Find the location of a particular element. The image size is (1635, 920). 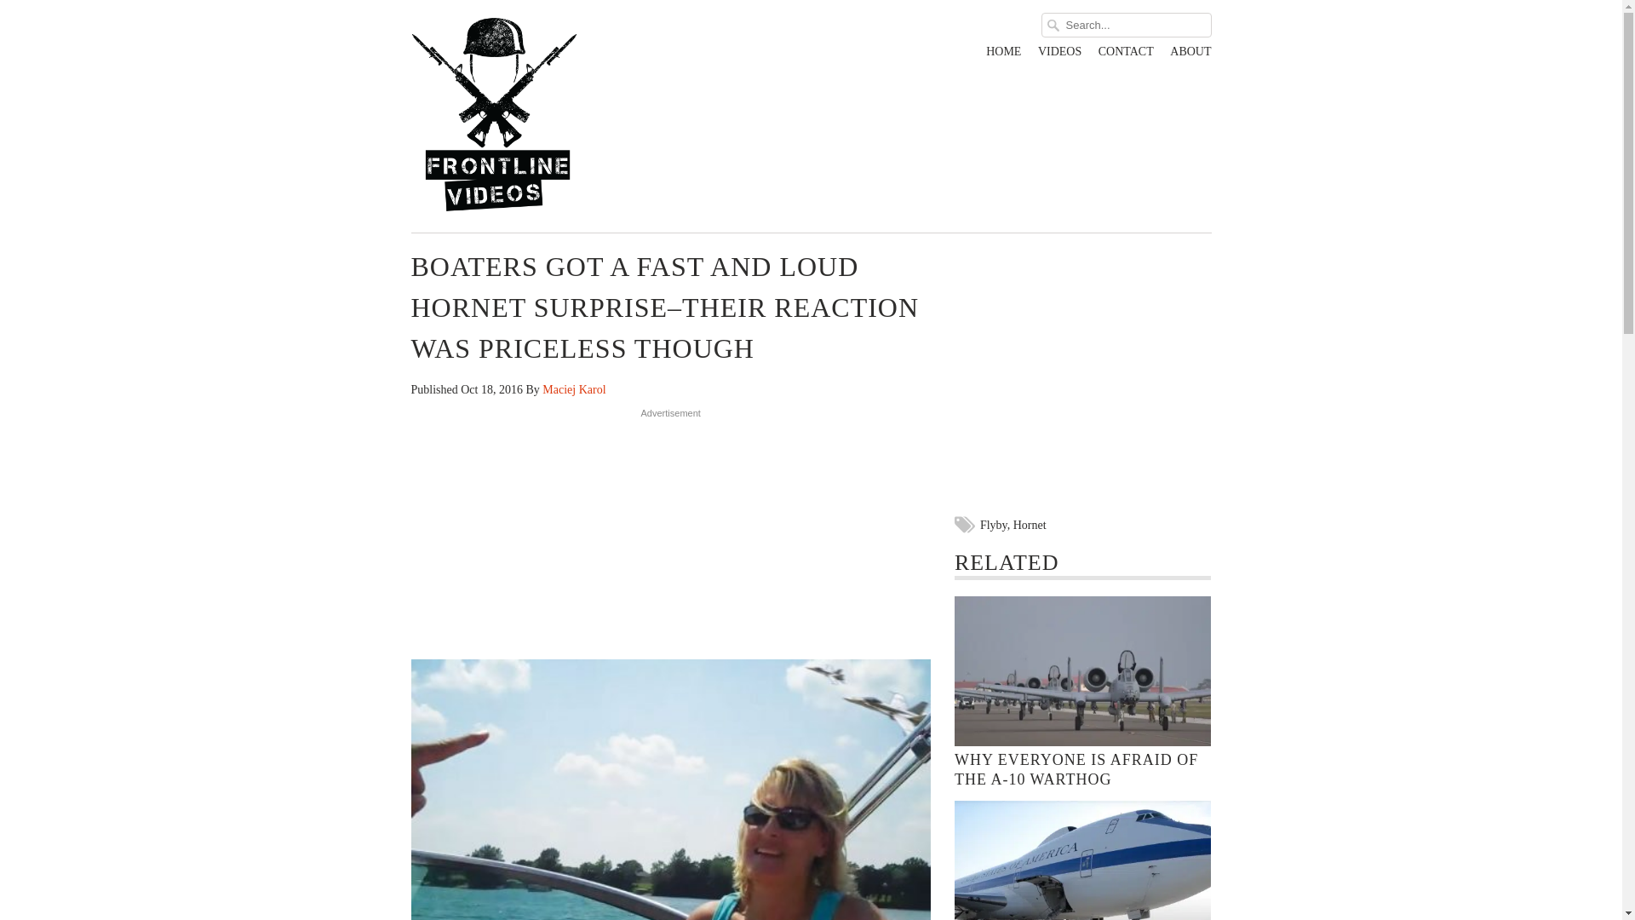

HOME is located at coordinates (1003, 55).